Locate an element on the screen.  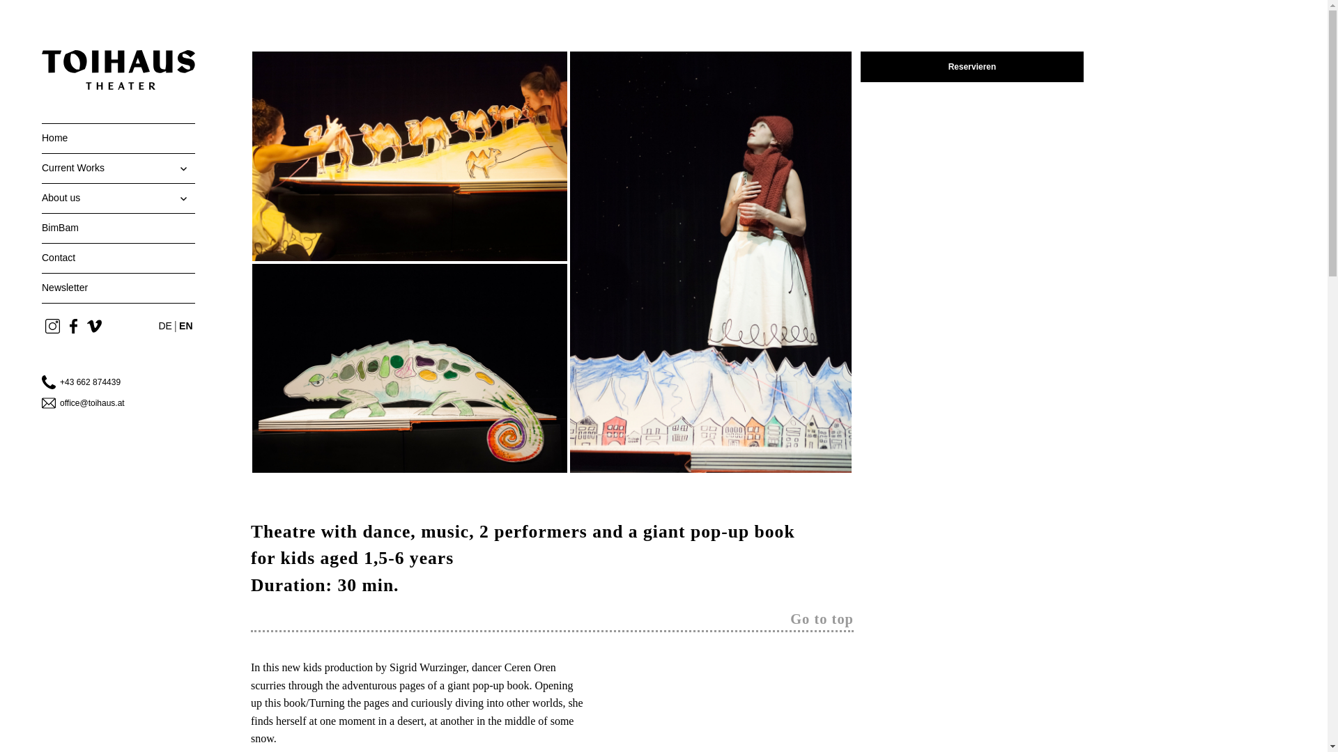
Contact is located at coordinates (118, 258).